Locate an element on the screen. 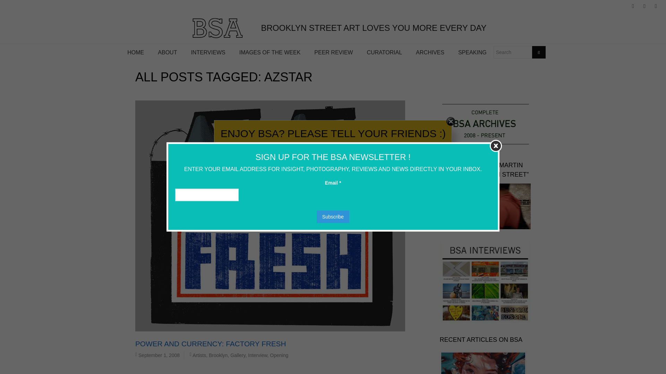 This screenshot has width=666, height=374. IMAGES OF THE WEEK is located at coordinates (270, 52).